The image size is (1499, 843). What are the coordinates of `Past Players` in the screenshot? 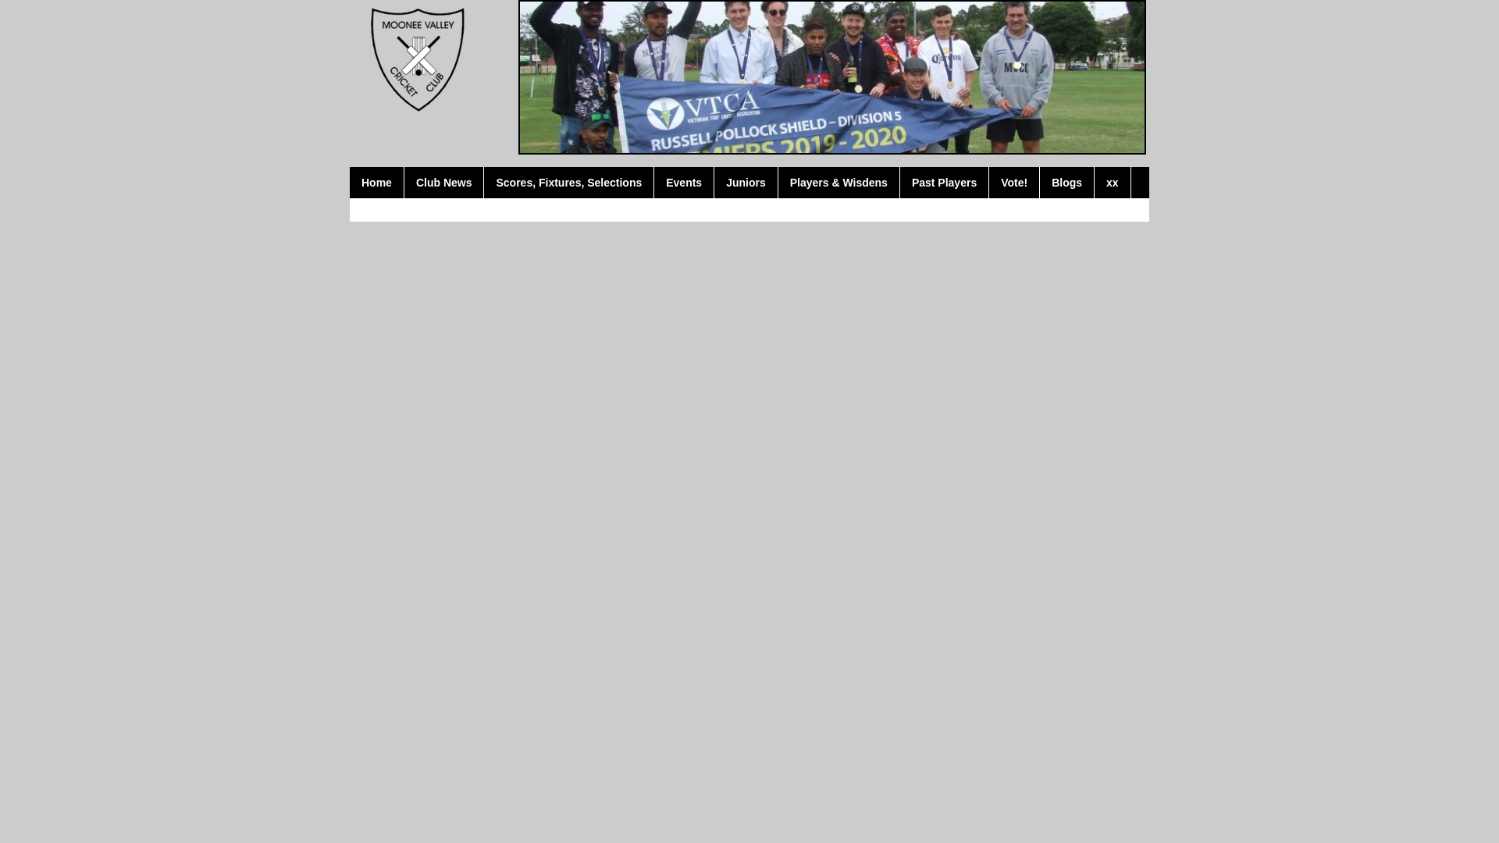 It's located at (945, 183).